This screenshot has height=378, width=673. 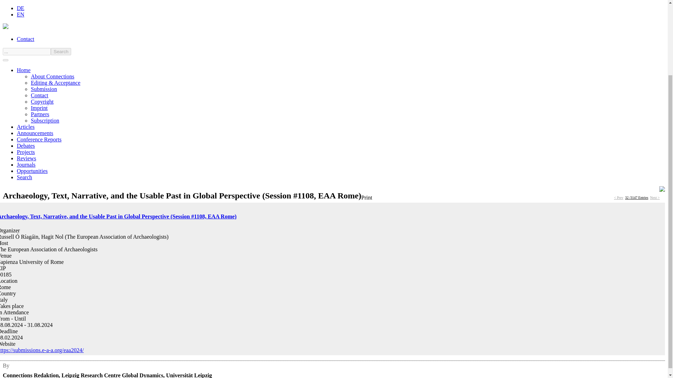 What do you see at coordinates (40, 95) in the screenshot?
I see `Contact` at bounding box center [40, 95].